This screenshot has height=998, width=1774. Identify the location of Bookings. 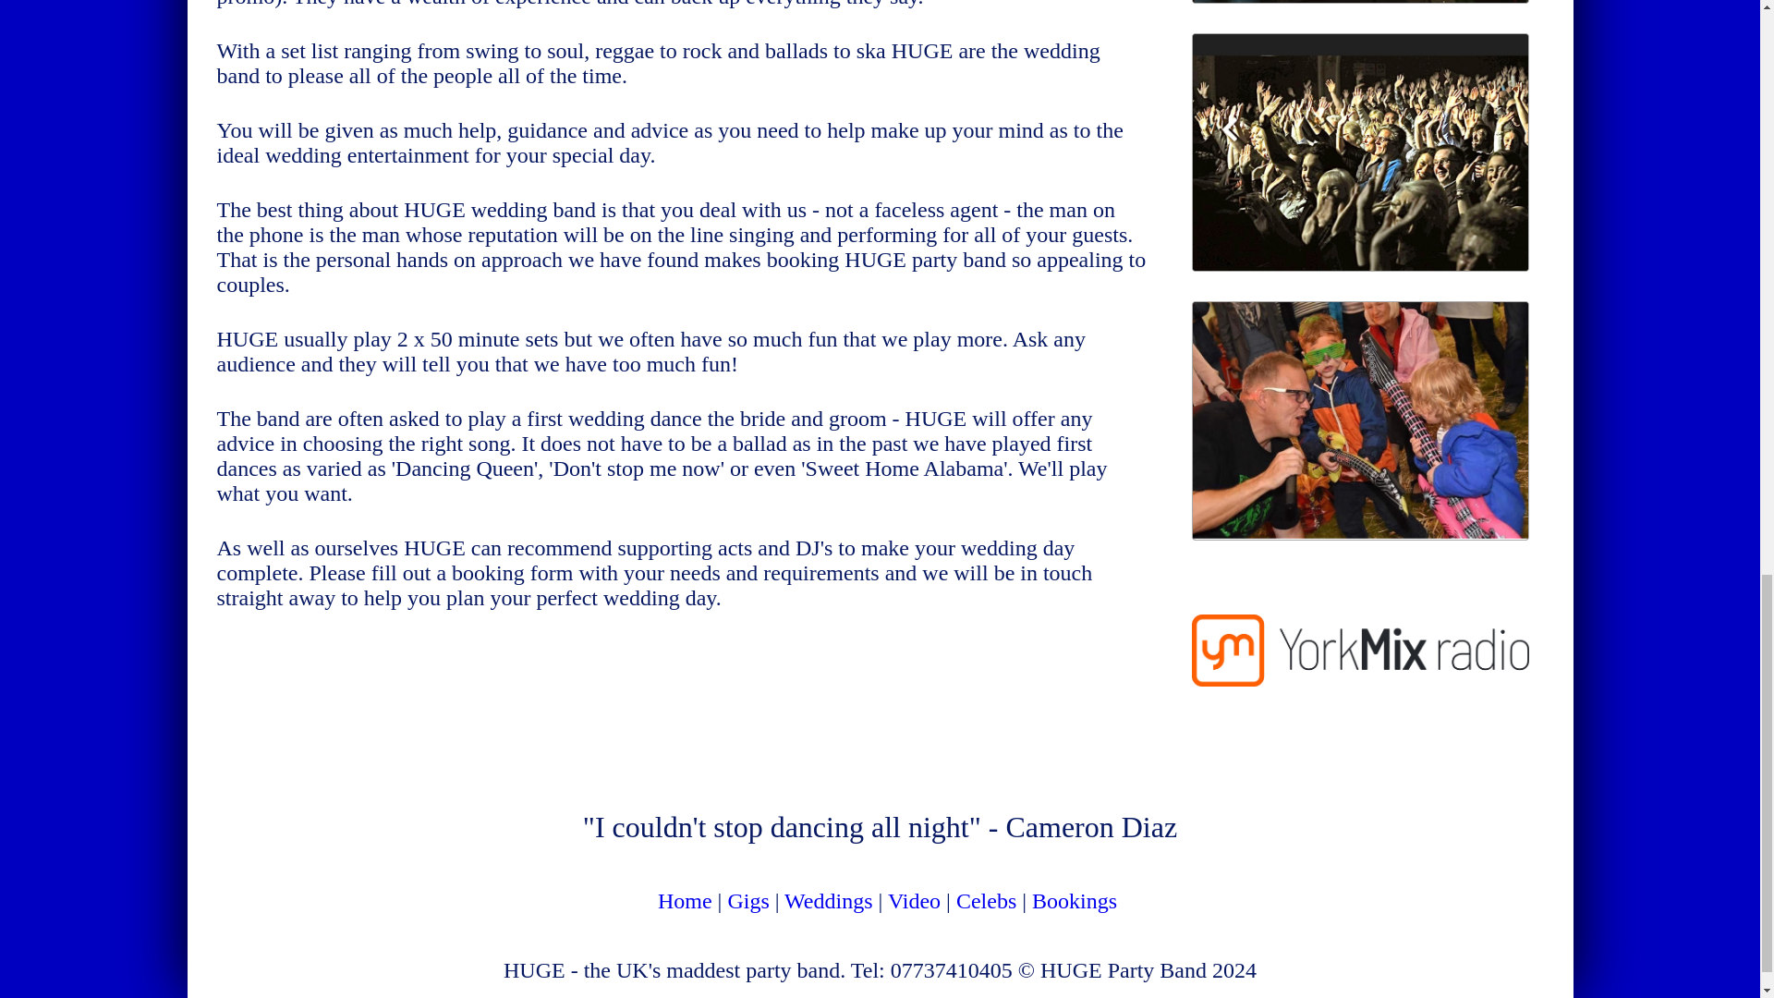
(1075, 901).